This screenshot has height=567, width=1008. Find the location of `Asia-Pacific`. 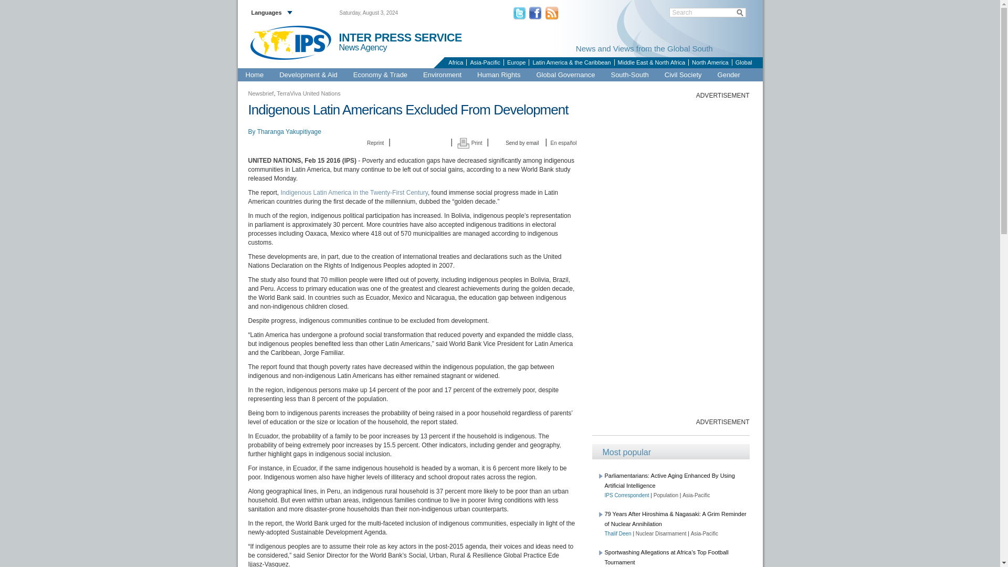

Asia-Pacific is located at coordinates (484, 62).